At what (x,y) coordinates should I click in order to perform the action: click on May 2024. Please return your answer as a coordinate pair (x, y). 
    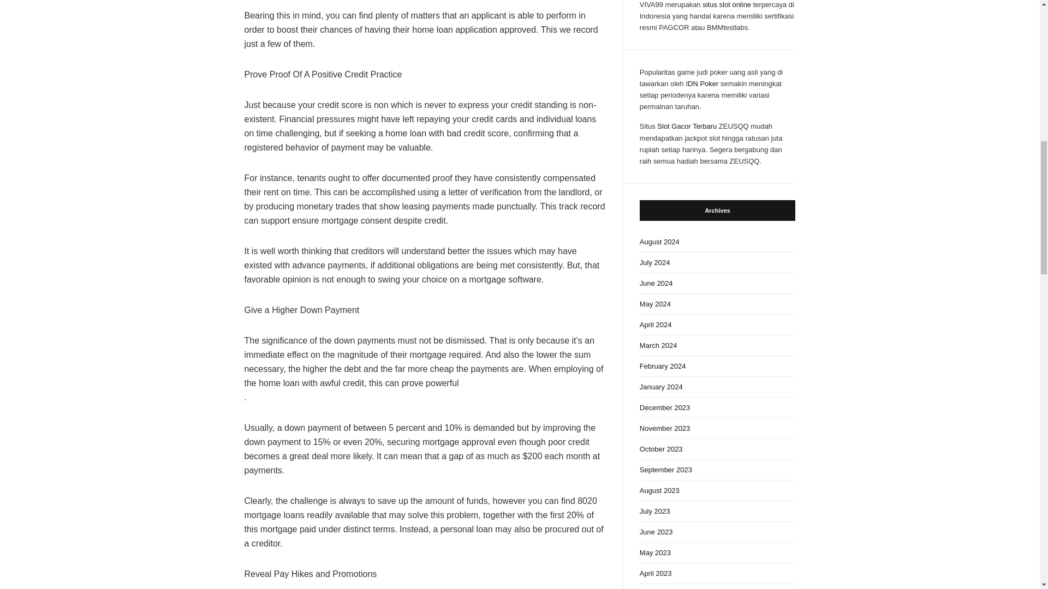
    Looking at the image, I should click on (717, 304).